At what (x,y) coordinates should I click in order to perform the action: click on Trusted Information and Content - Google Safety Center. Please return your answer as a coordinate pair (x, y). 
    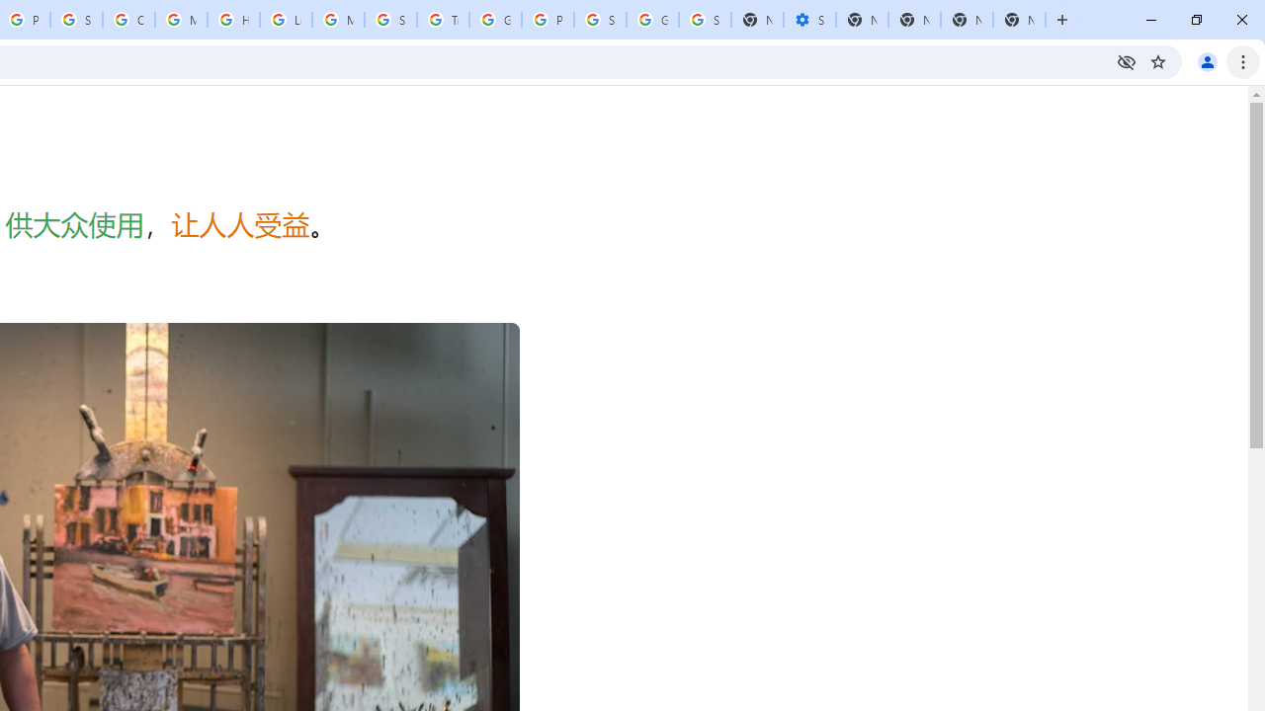
    Looking at the image, I should click on (443, 20).